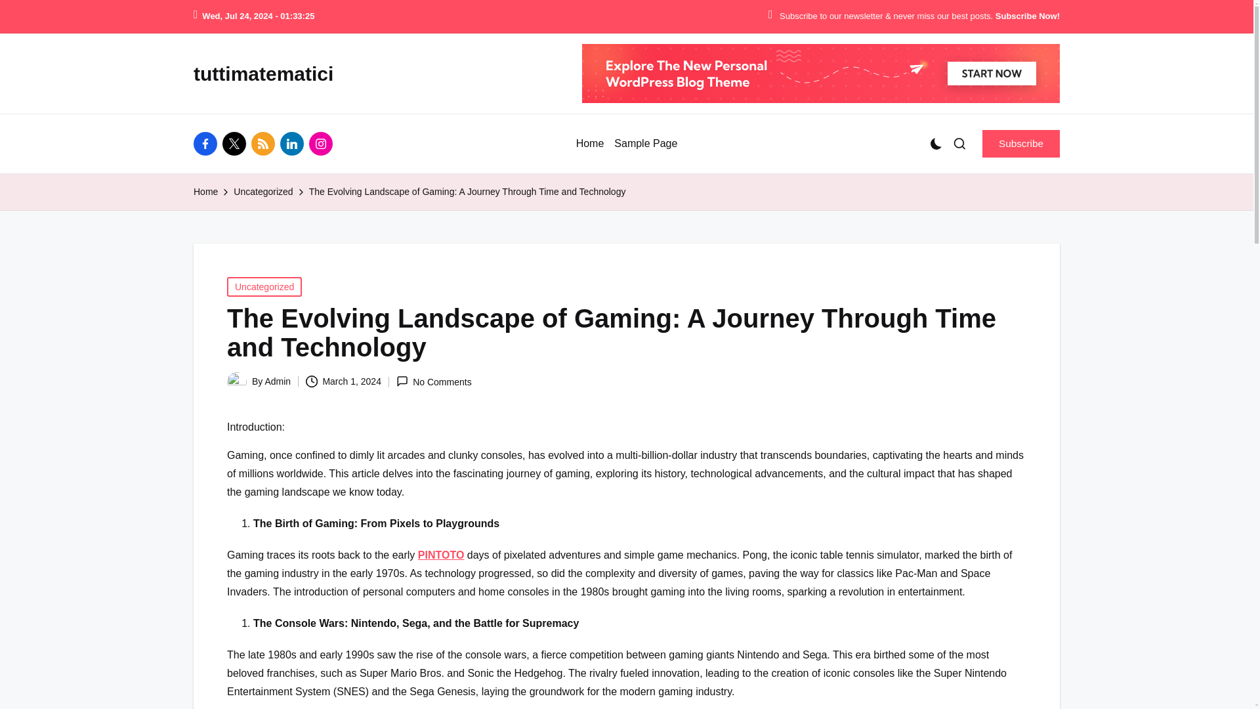 Image resolution: width=1260 pixels, height=709 pixels. What do you see at coordinates (278, 381) in the screenshot?
I see `Admin` at bounding box center [278, 381].